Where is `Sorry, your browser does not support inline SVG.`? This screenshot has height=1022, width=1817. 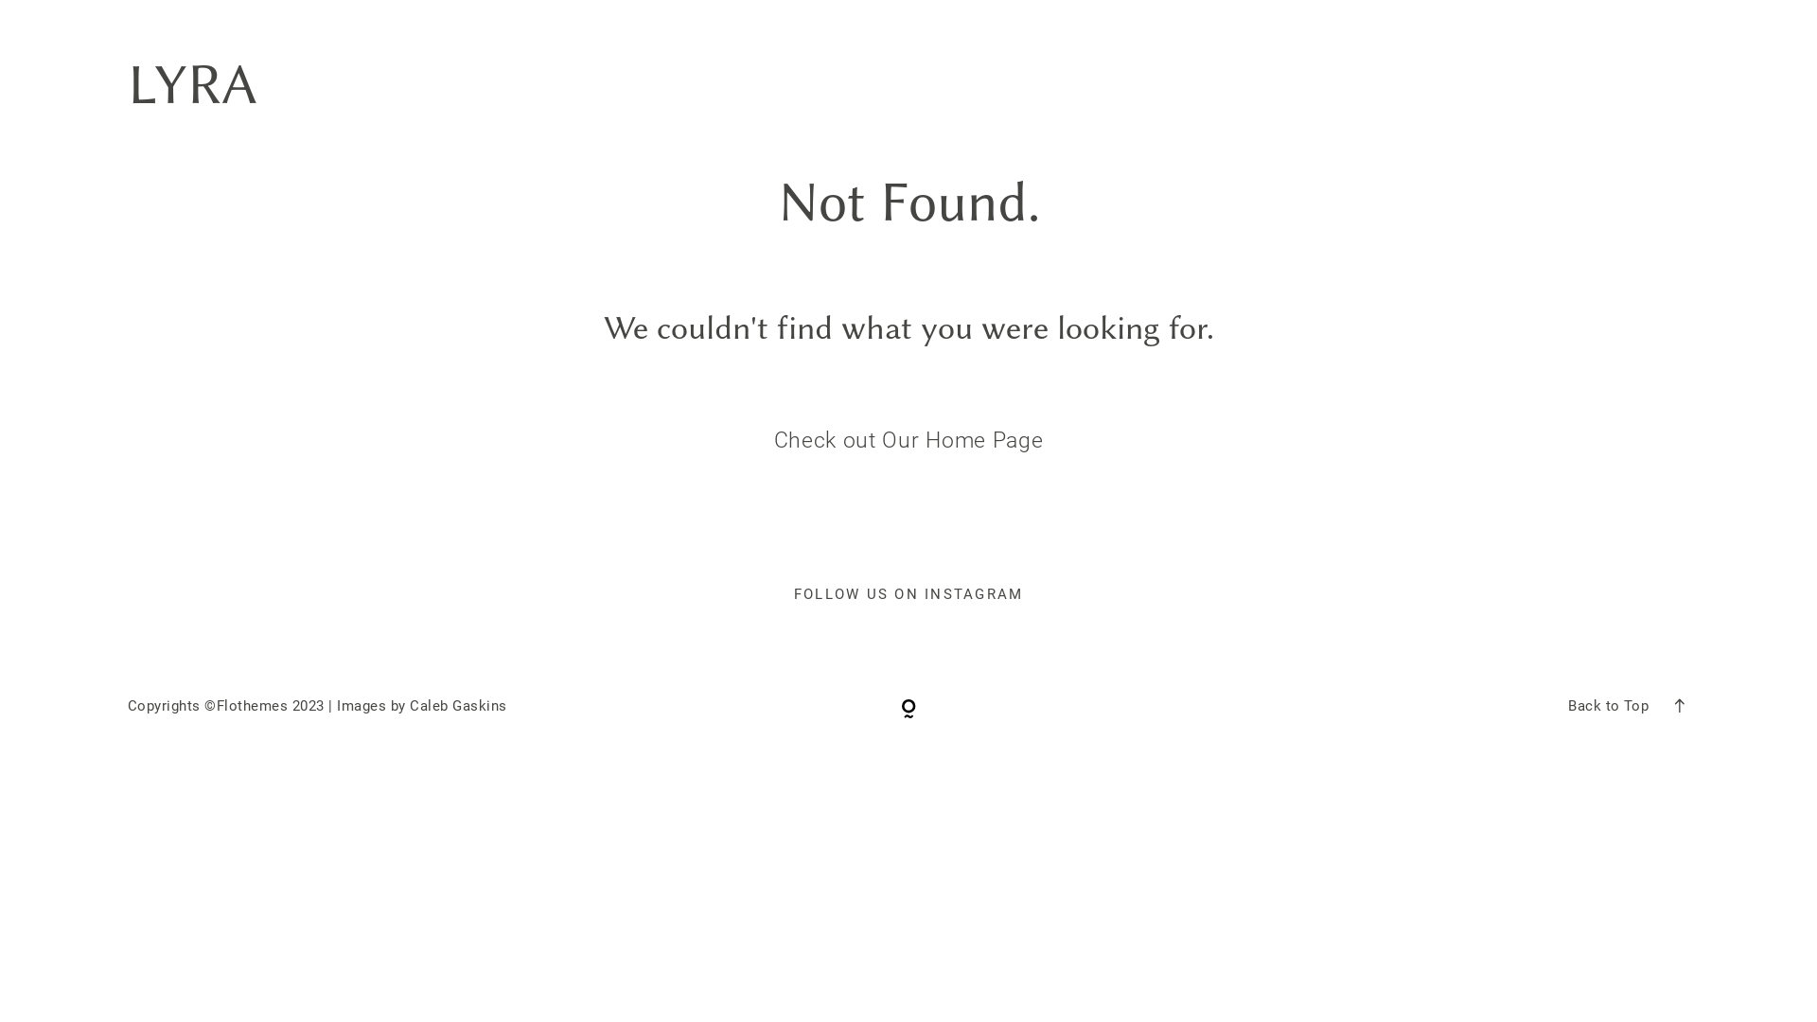
Sorry, your browser does not support inline SVG. is located at coordinates (908, 706).